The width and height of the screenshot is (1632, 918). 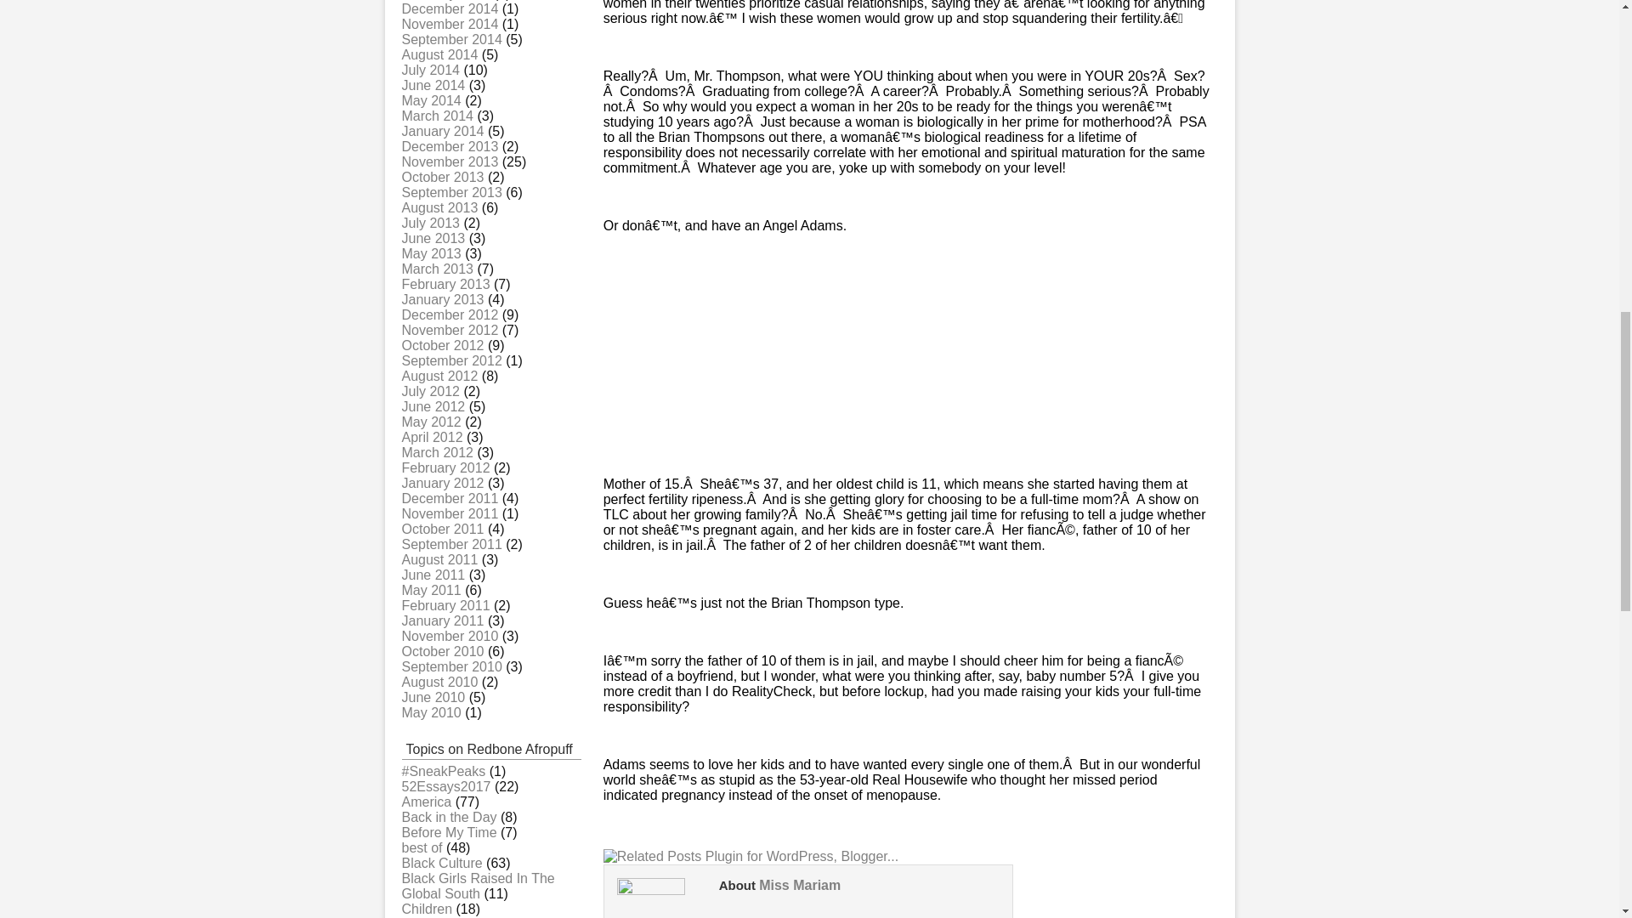 What do you see at coordinates (433, 85) in the screenshot?
I see `June 2014` at bounding box center [433, 85].